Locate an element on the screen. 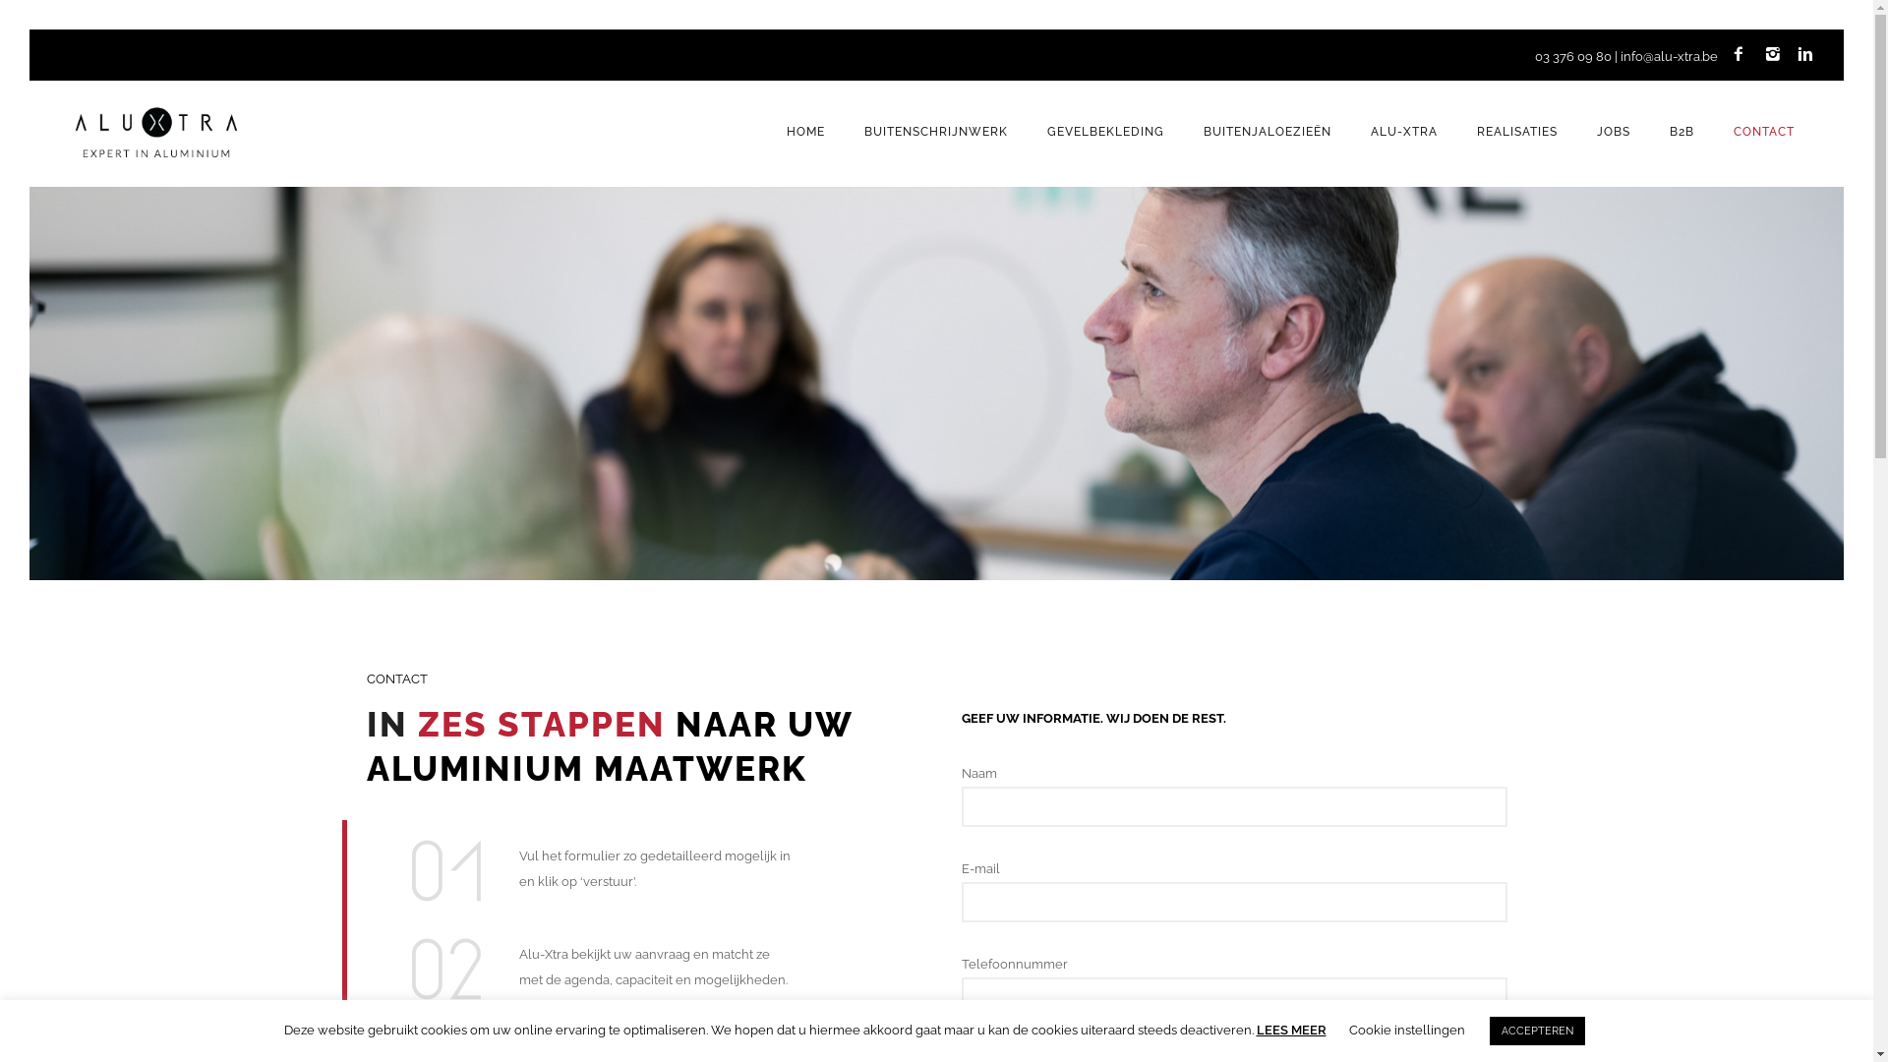 This screenshot has height=1062, width=1888. LEES MEER is located at coordinates (1292, 1031).